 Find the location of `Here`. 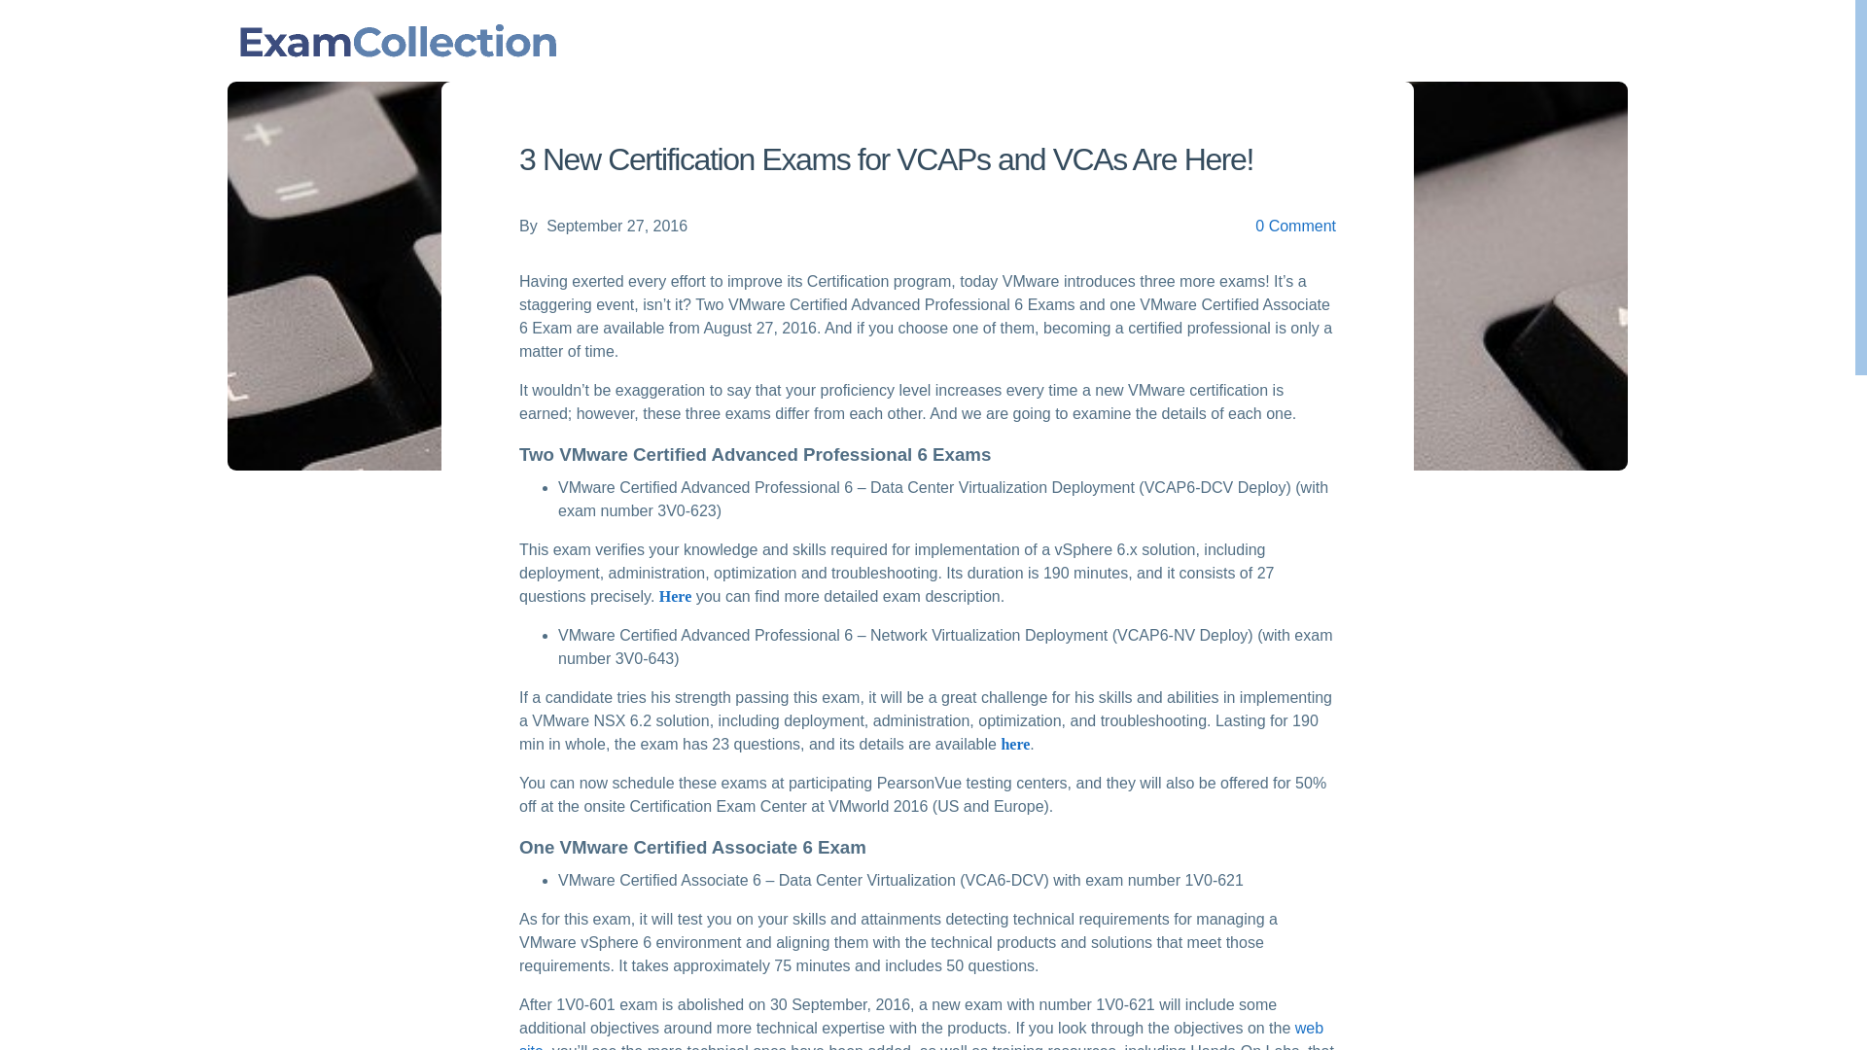

Here is located at coordinates (675, 597).